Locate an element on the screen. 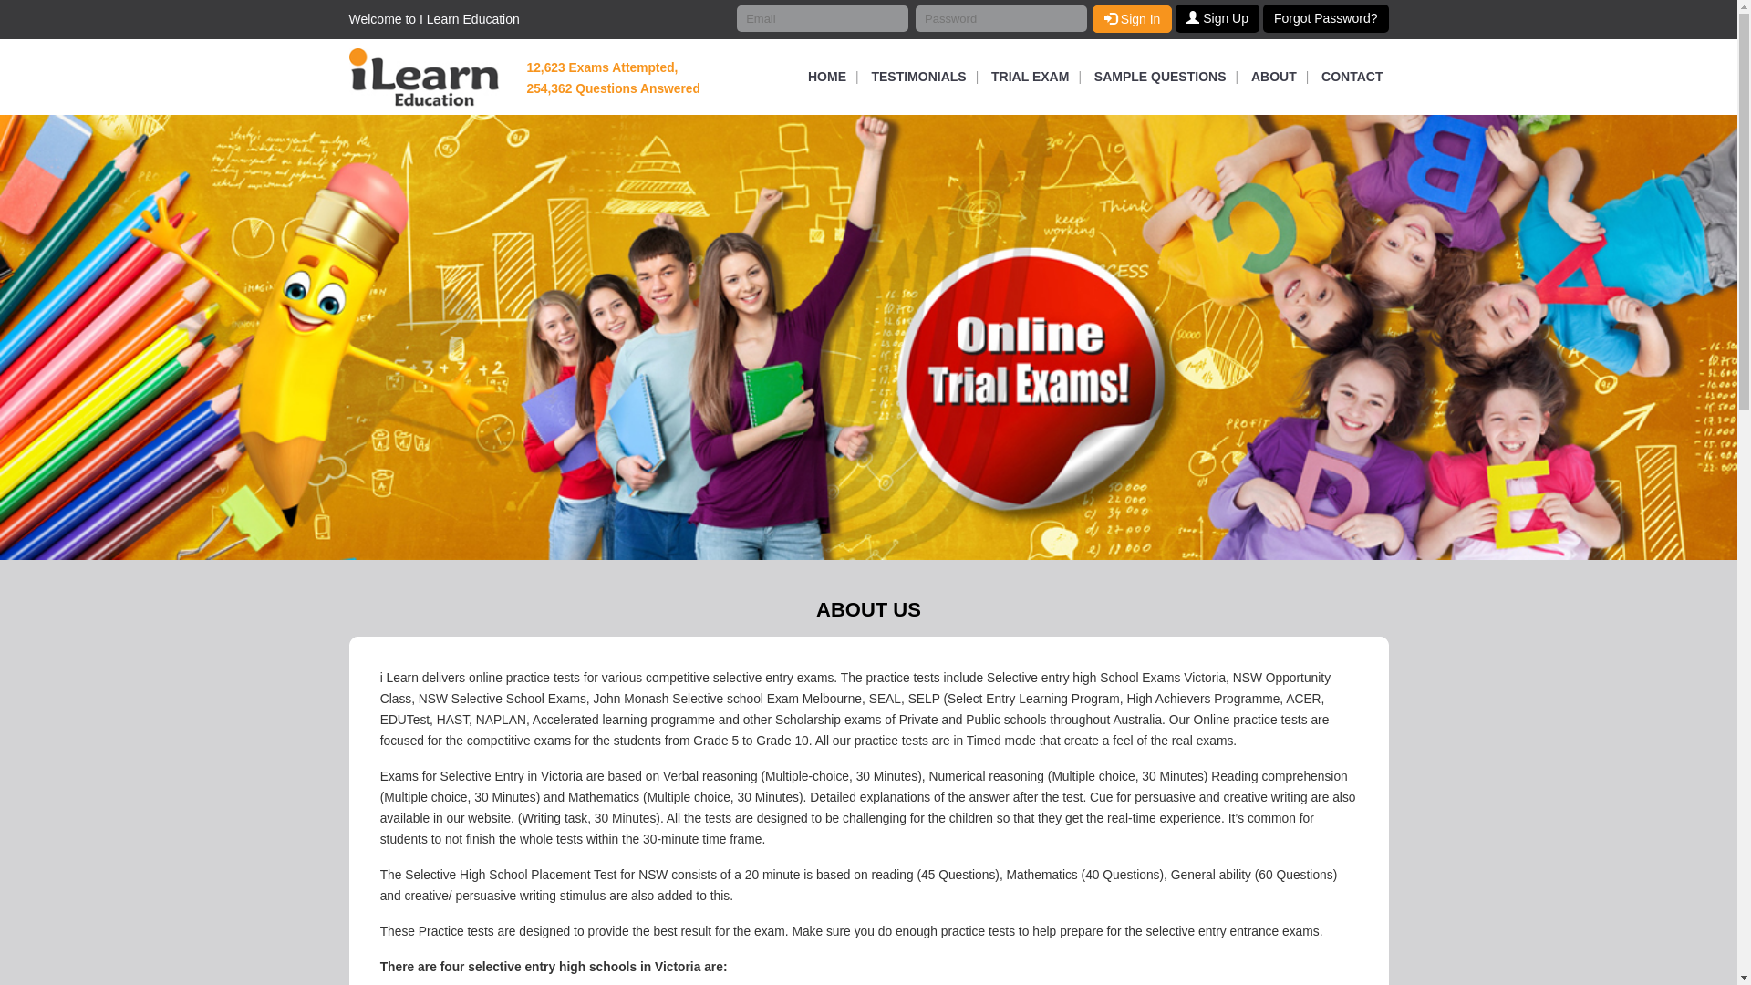  SAMPLE QUESTIONS is located at coordinates (1160, 77).